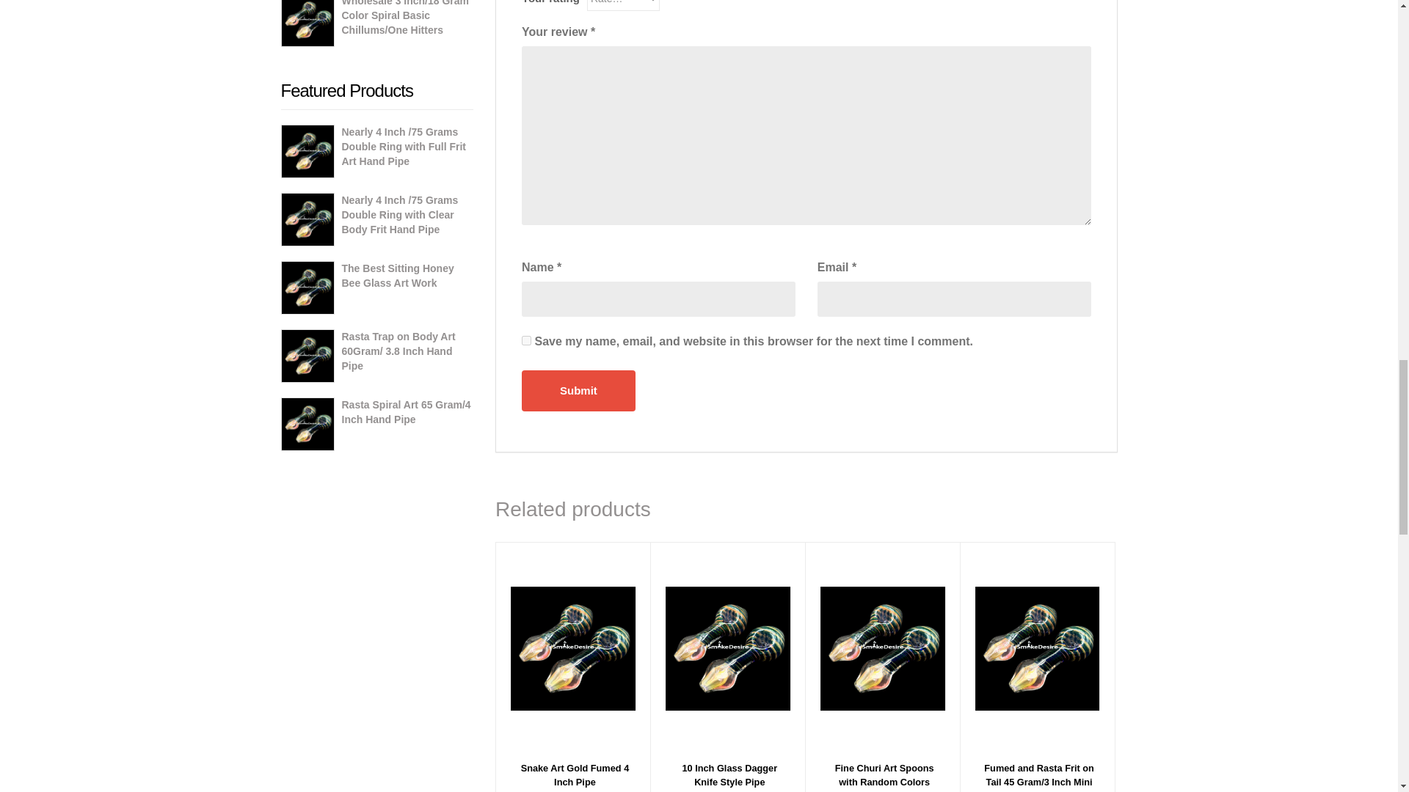  I want to click on Submit, so click(578, 390).